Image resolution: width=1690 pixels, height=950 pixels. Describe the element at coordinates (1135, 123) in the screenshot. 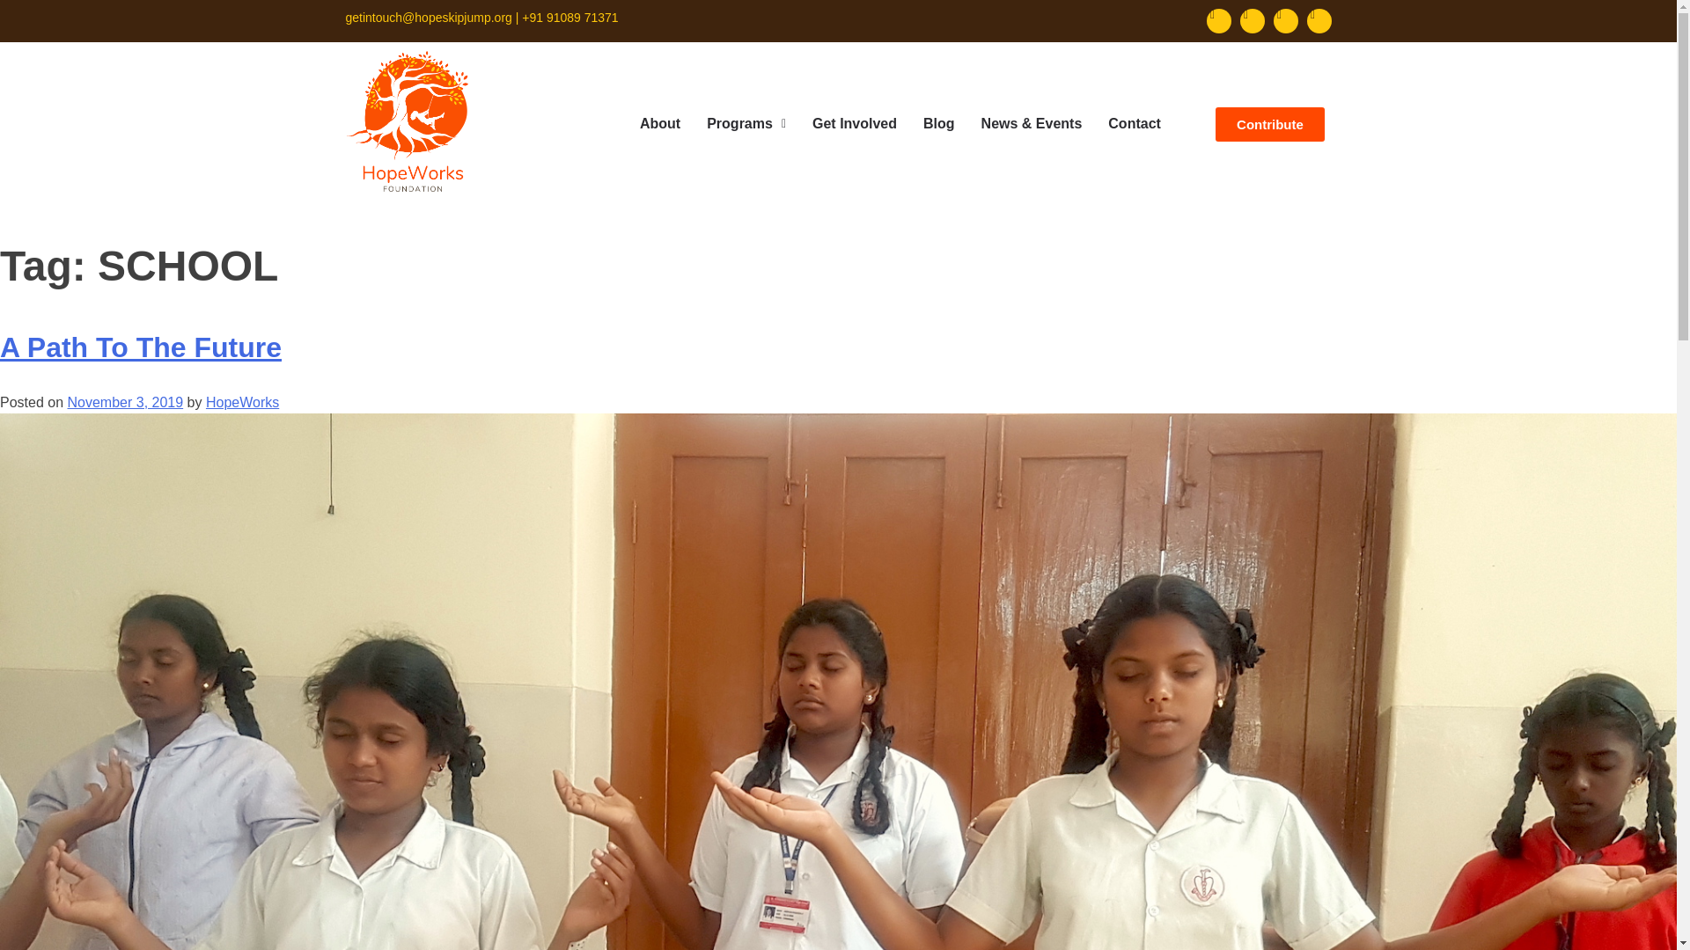

I see `Contact` at that location.